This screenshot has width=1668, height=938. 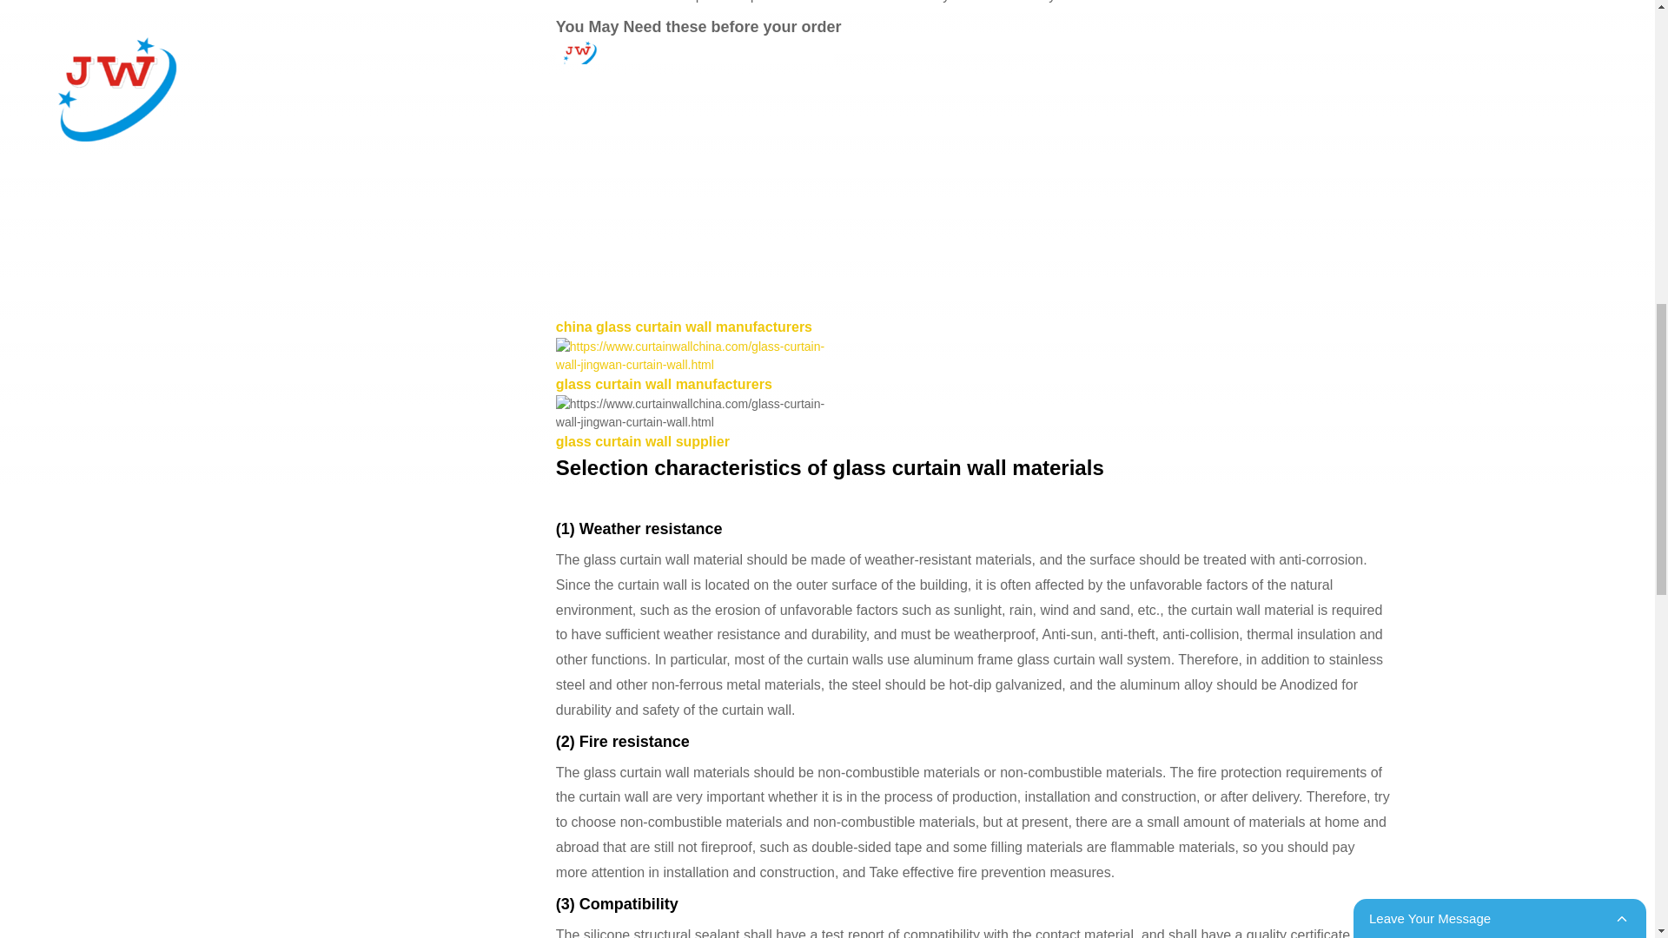 What do you see at coordinates (684, 327) in the screenshot?
I see `china glass curtain wall manufacturers` at bounding box center [684, 327].